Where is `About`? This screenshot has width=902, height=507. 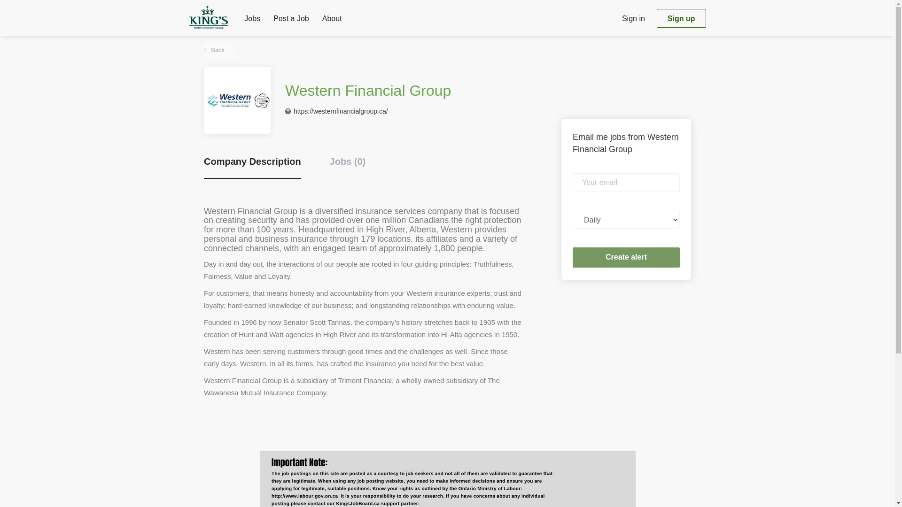
About is located at coordinates (332, 20).